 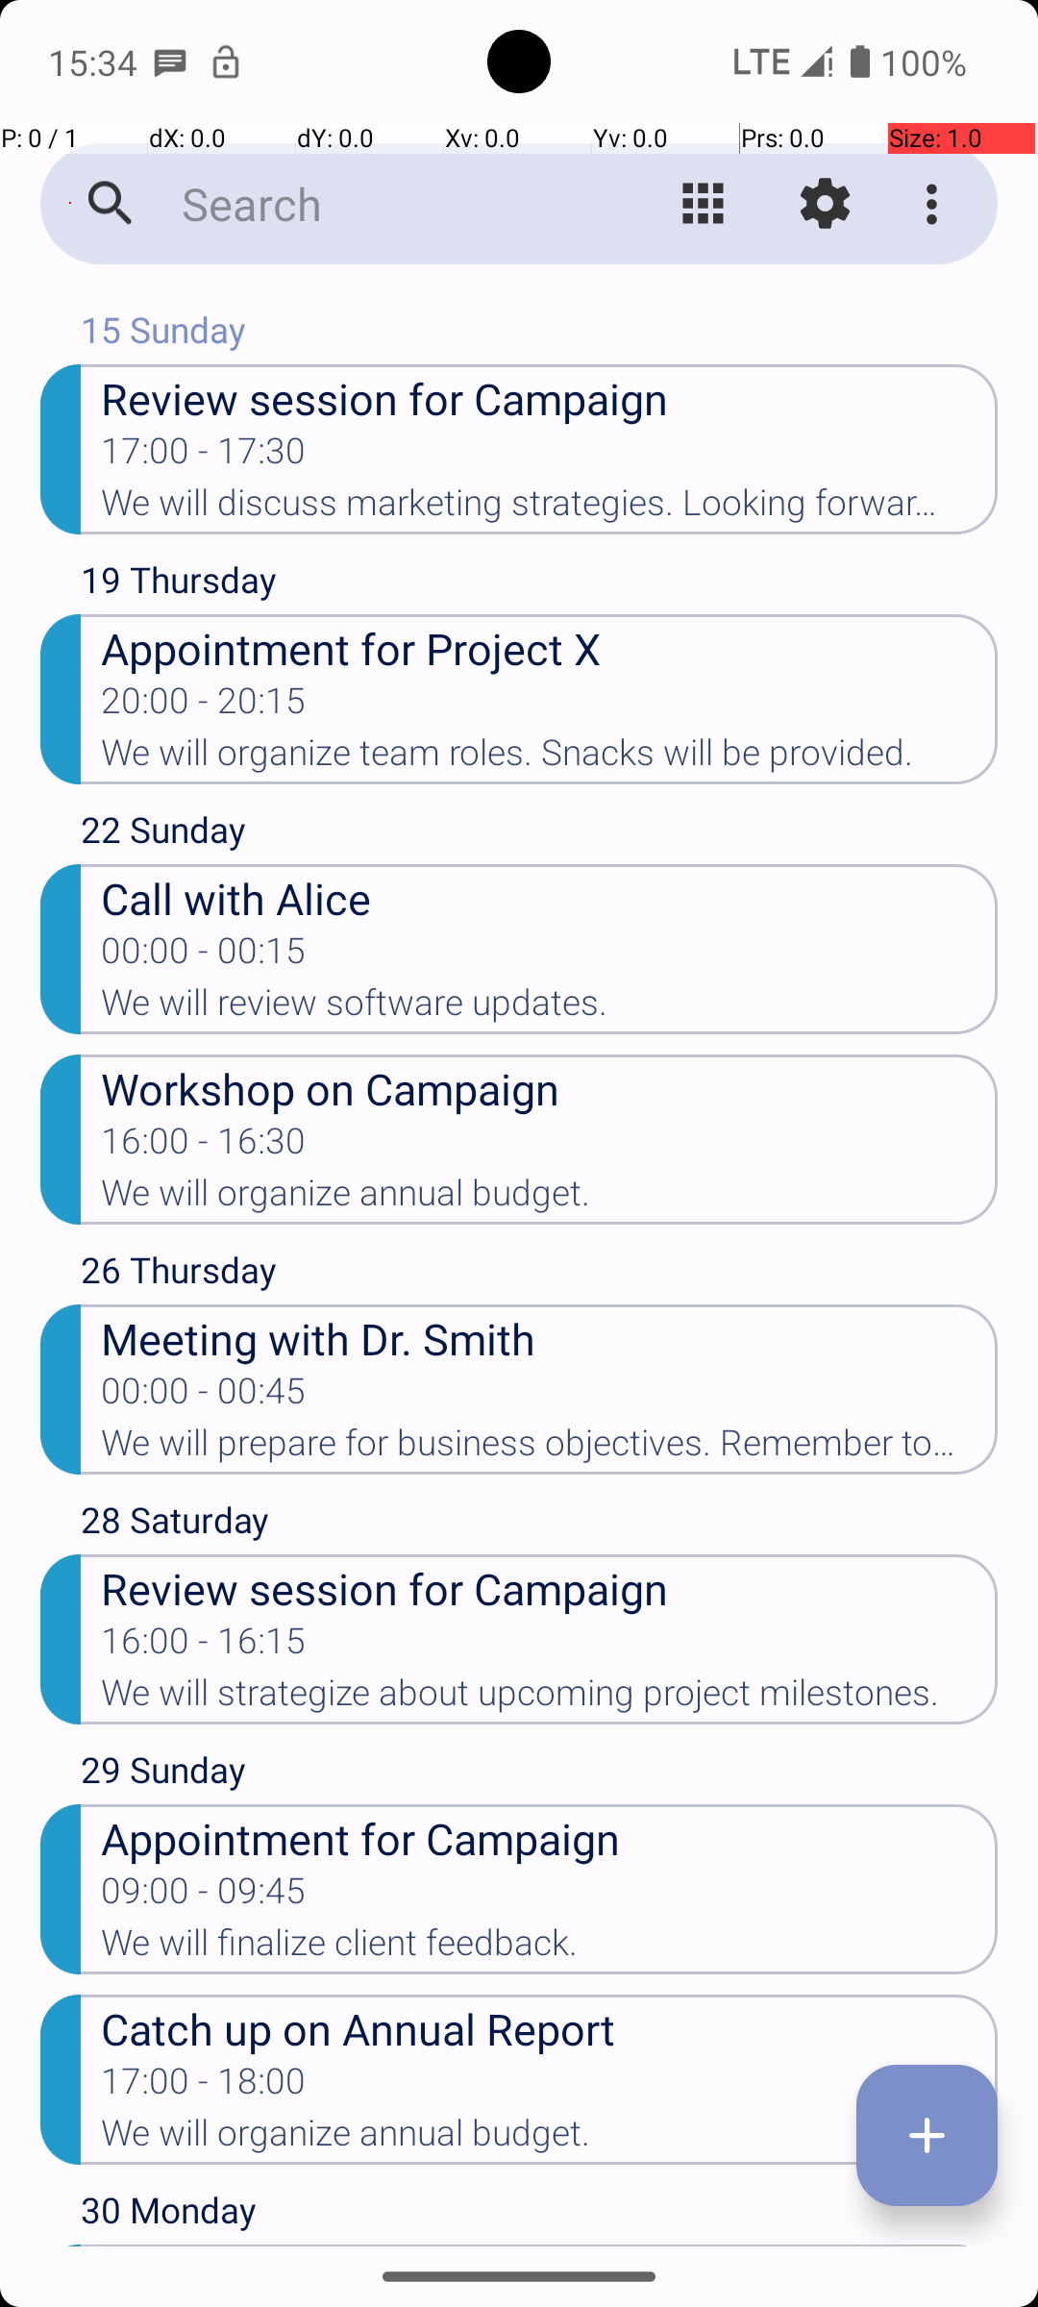 What do you see at coordinates (204, 1397) in the screenshot?
I see `00:00 - 00:45` at bounding box center [204, 1397].